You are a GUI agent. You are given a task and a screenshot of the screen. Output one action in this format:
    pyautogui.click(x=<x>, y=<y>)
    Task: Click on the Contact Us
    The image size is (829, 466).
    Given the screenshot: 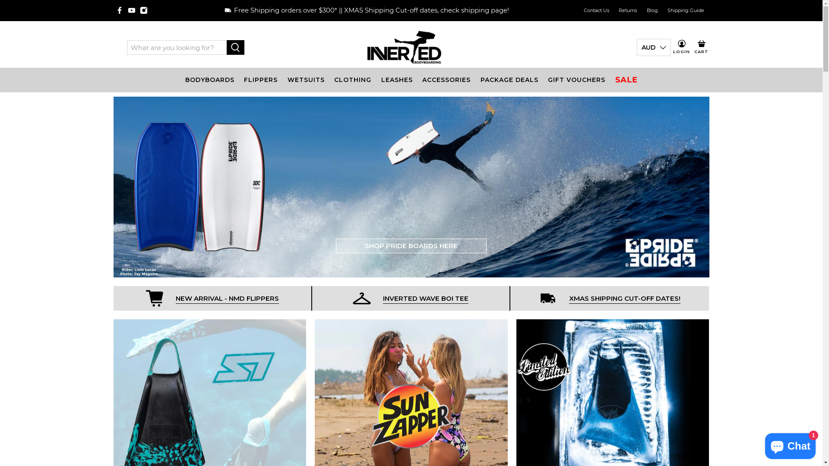 What is the action you would take?
    pyautogui.click(x=596, y=10)
    